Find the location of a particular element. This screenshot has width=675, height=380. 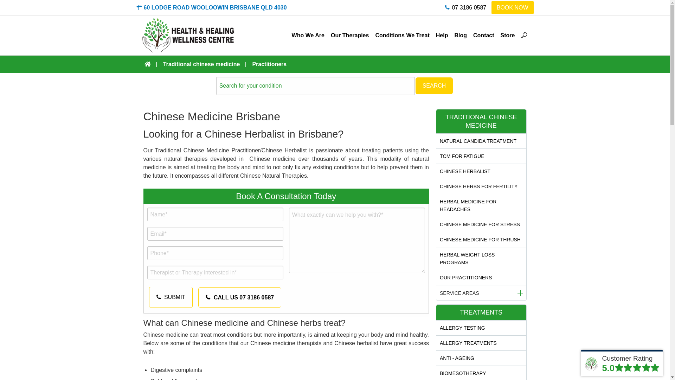

HERBAL MEDICINE FOR HEADACHES is located at coordinates (481, 205).